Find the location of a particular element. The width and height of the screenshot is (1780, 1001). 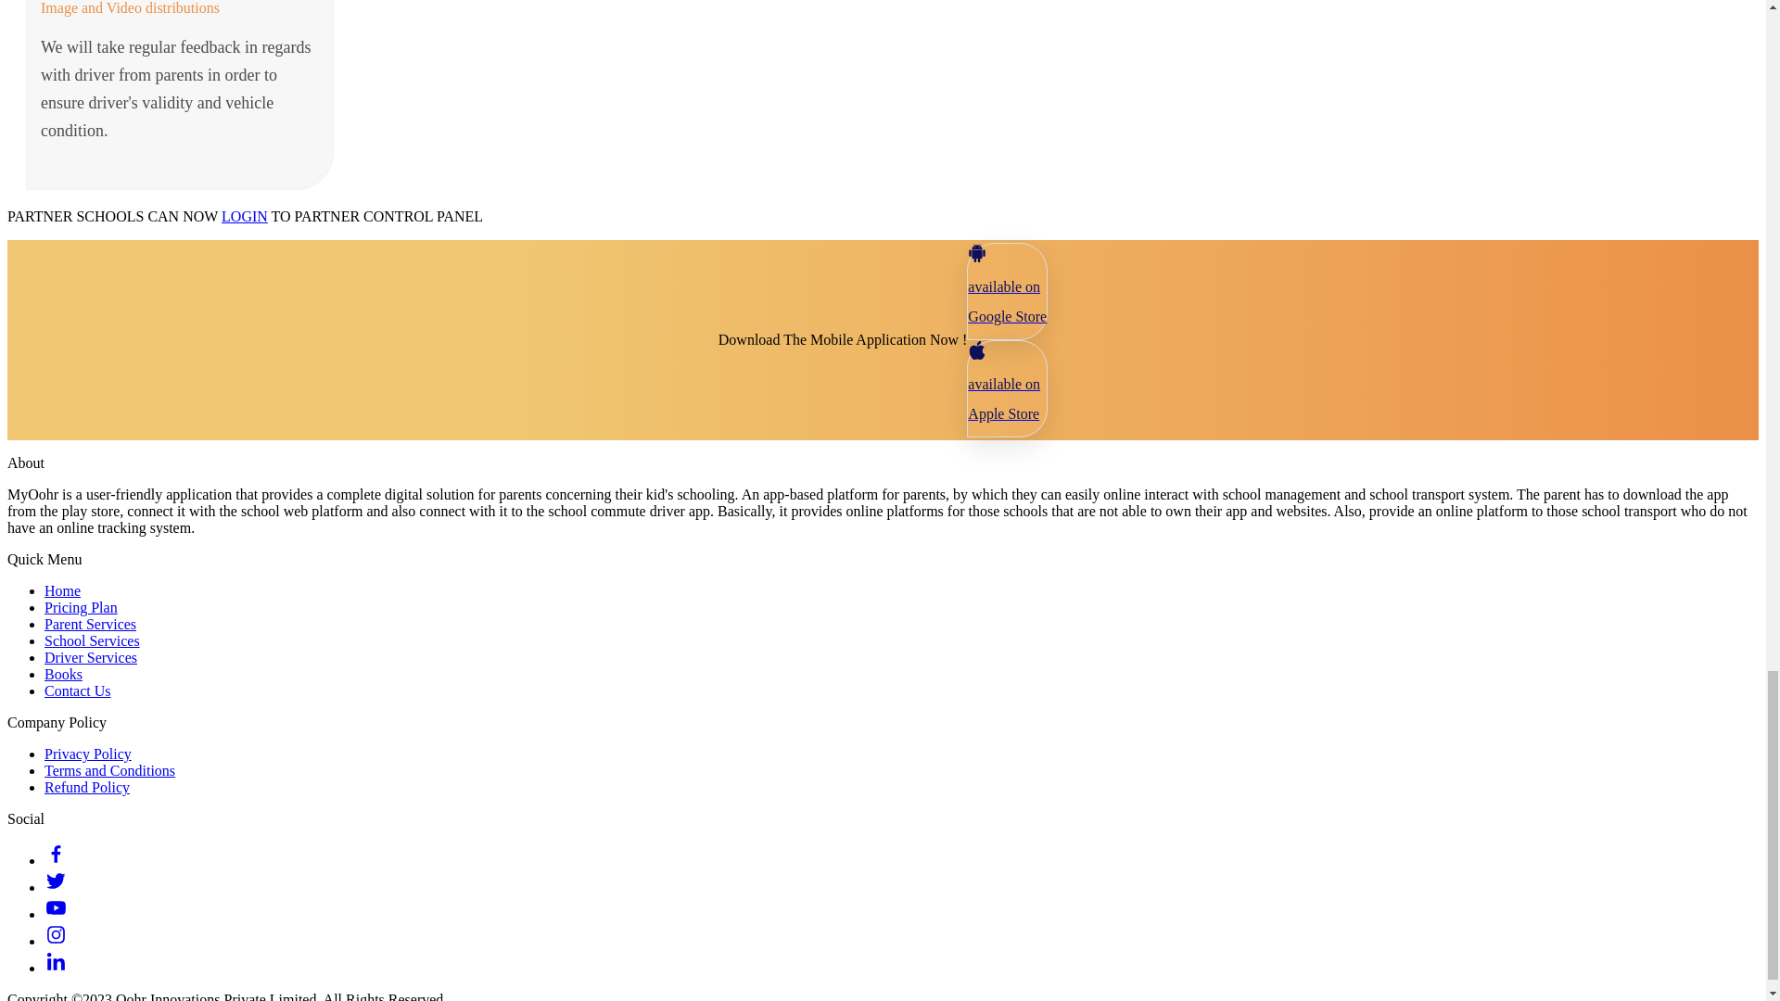

Refund Policy is located at coordinates (87, 787).